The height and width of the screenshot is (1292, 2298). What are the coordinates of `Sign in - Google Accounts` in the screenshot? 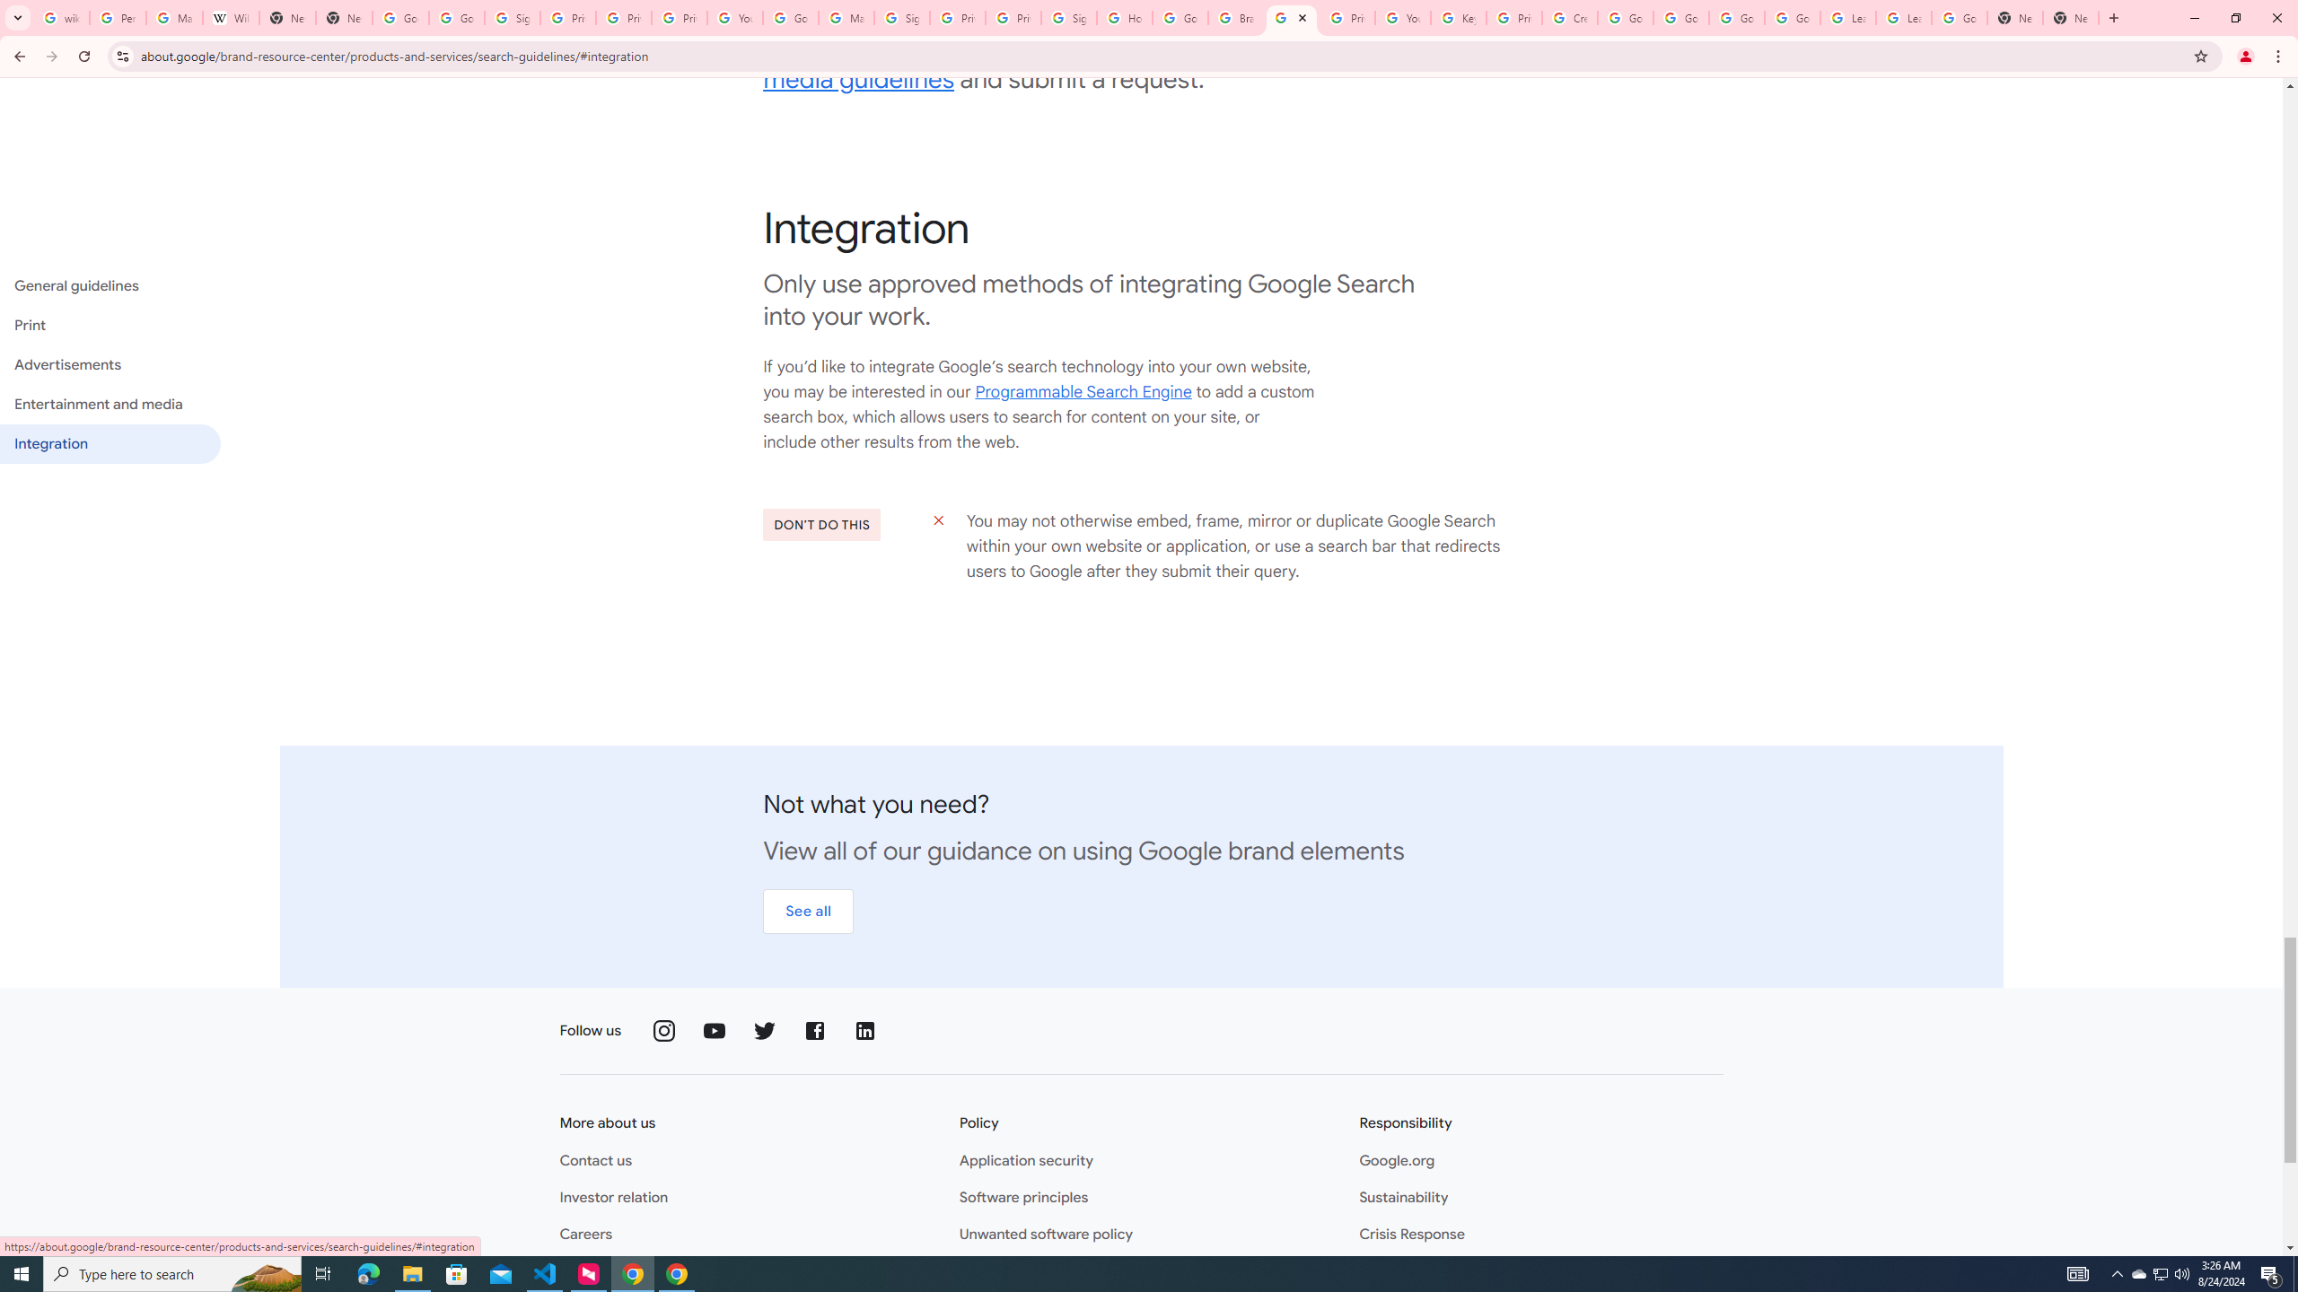 It's located at (1070, 18).